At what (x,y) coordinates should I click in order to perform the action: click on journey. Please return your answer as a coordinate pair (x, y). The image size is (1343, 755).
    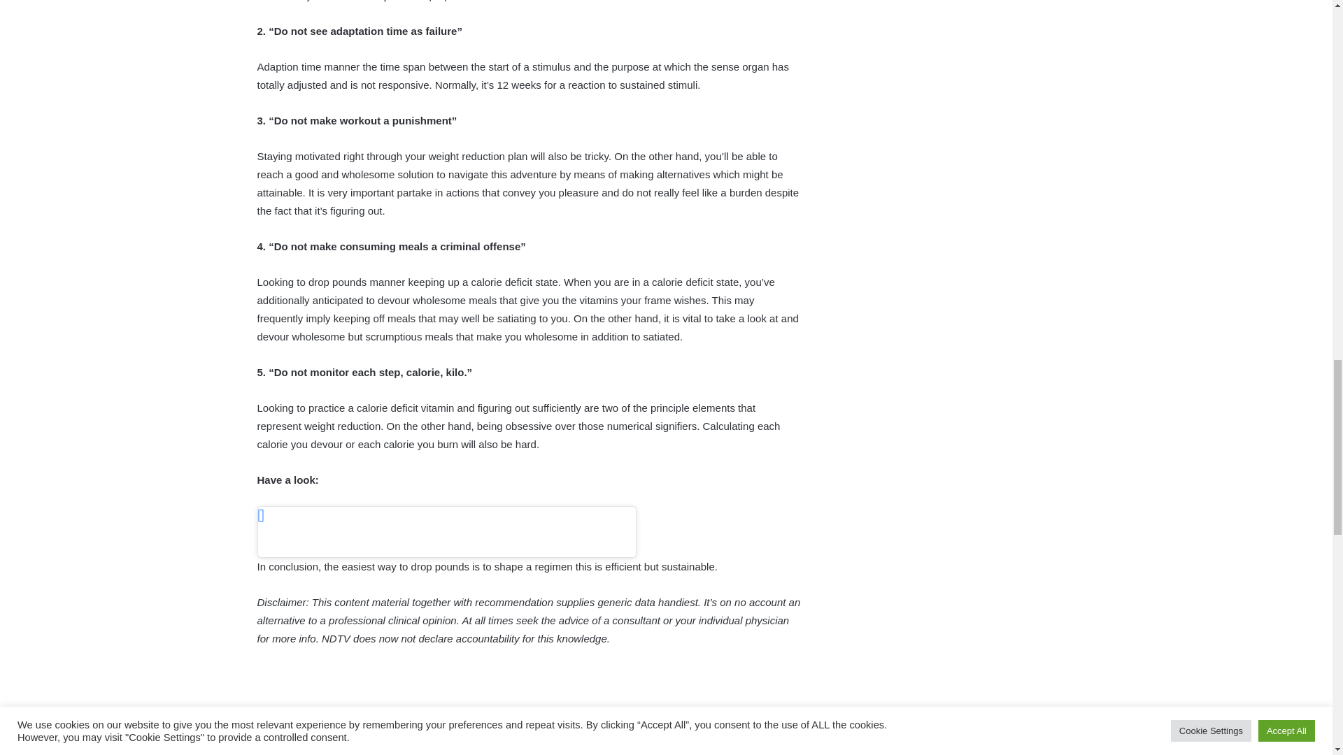
    Looking at the image, I should click on (459, 739).